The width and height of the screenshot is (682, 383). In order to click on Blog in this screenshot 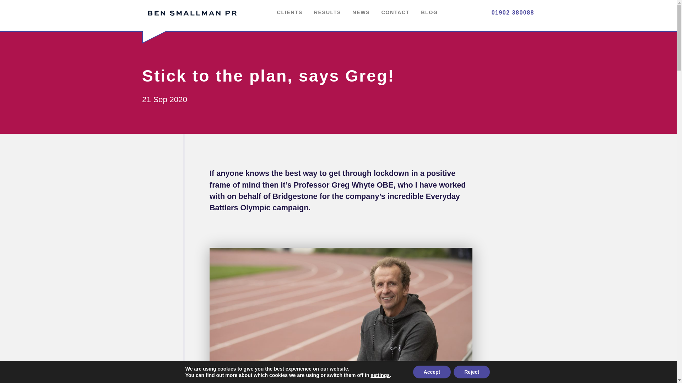, I will do `click(429, 13)`.